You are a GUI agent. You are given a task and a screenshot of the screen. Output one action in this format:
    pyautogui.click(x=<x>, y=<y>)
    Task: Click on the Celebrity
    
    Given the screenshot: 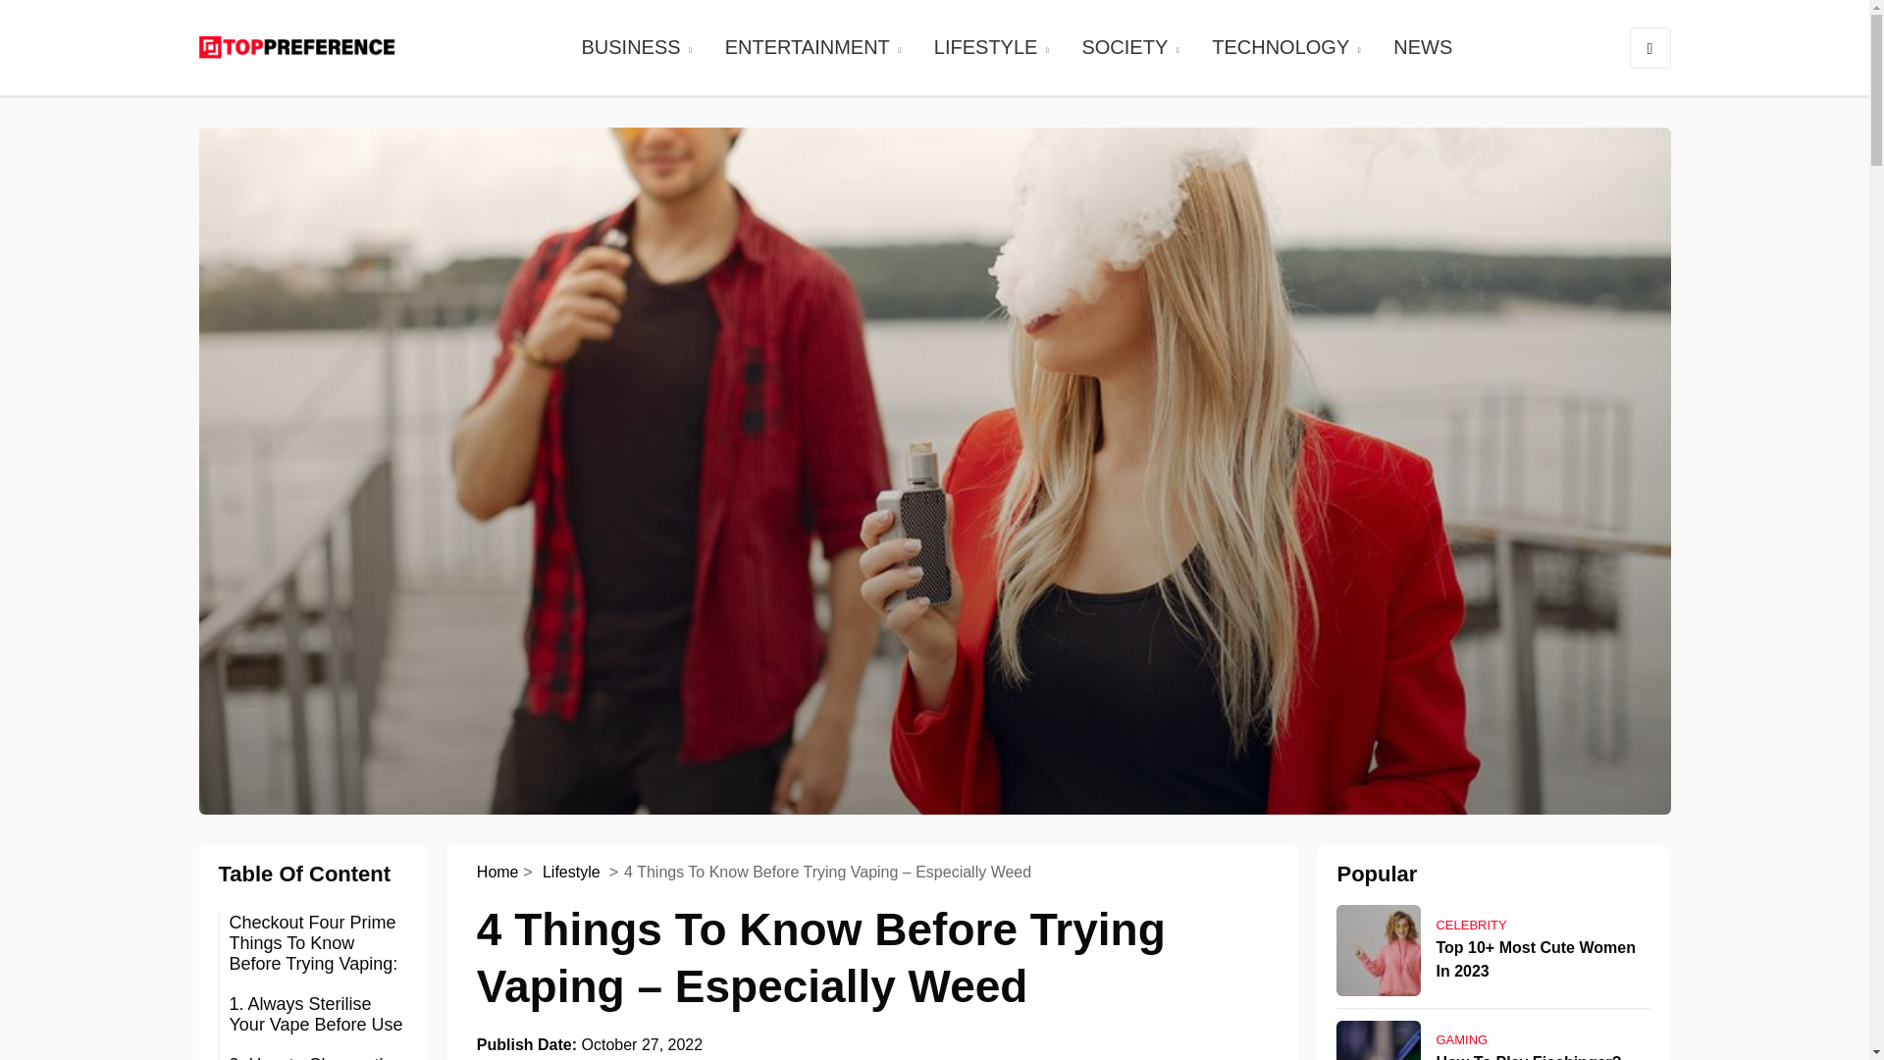 What is the action you would take?
    pyautogui.click(x=1543, y=925)
    